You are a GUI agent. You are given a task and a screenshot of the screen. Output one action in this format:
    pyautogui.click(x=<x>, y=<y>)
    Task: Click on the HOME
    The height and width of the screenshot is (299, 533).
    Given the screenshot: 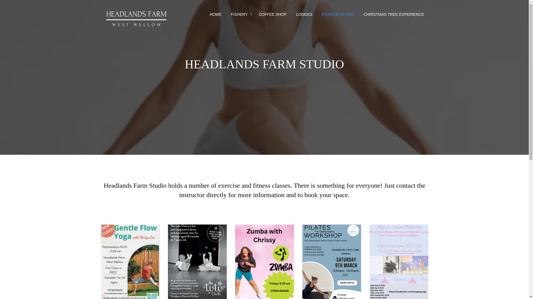 What is the action you would take?
    pyautogui.click(x=215, y=14)
    